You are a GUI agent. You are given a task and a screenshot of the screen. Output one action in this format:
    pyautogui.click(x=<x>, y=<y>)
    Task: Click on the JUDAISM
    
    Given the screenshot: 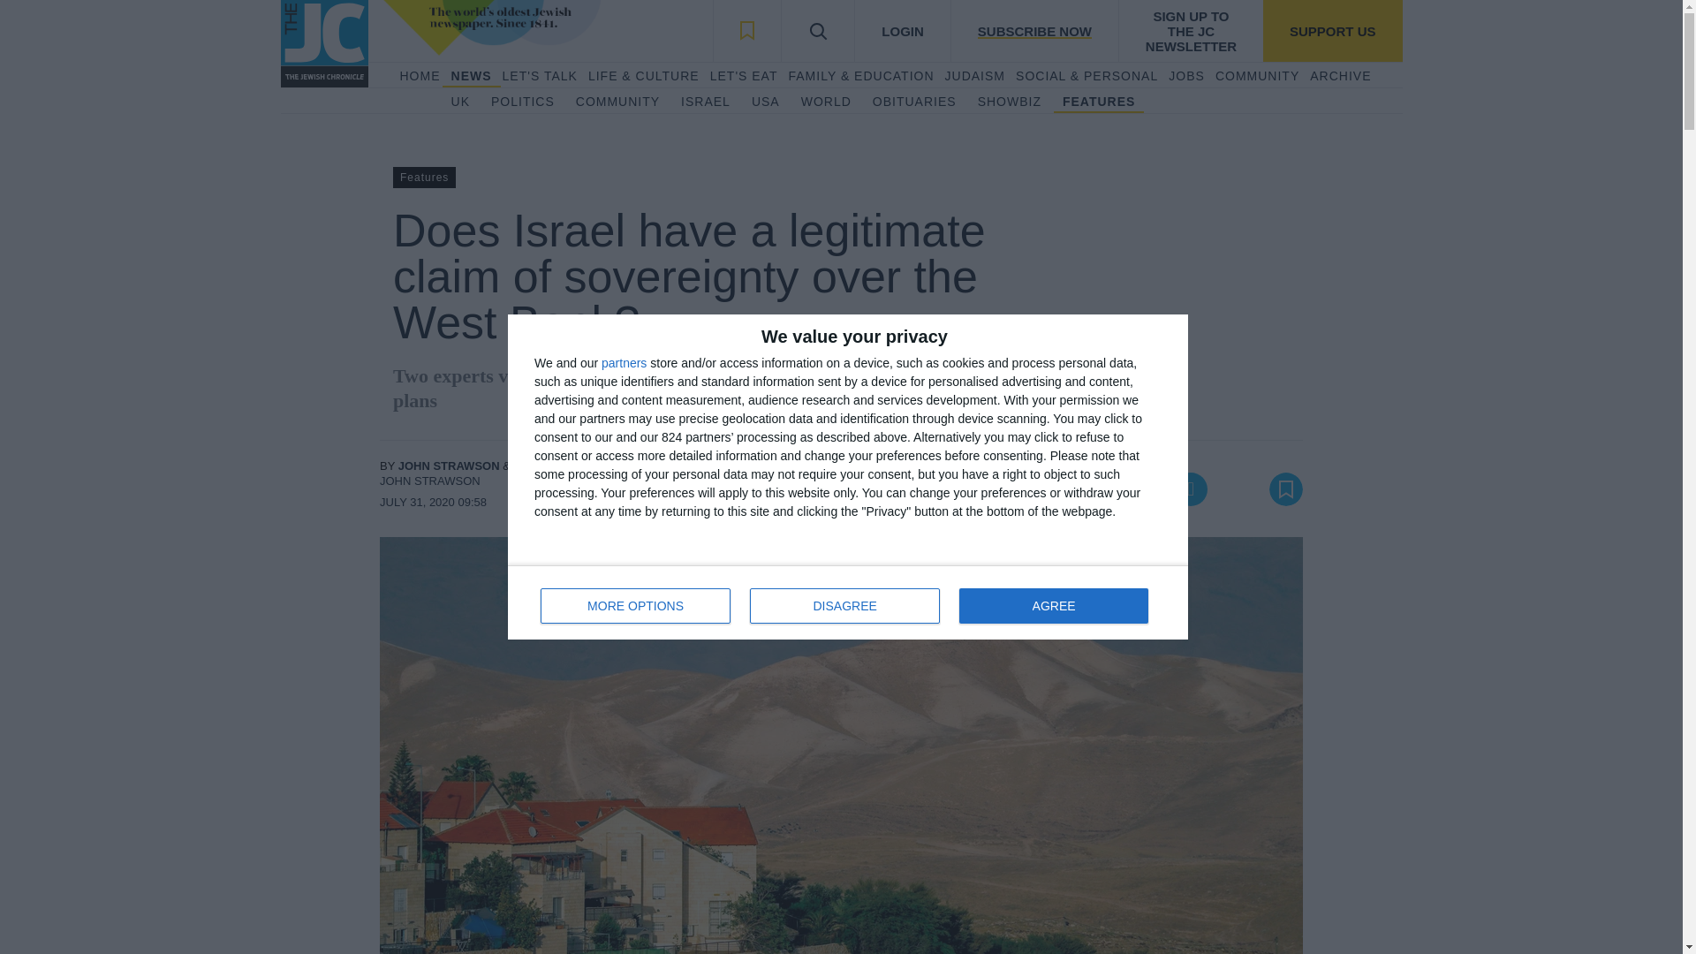 What is the action you would take?
    pyautogui.click(x=975, y=76)
    